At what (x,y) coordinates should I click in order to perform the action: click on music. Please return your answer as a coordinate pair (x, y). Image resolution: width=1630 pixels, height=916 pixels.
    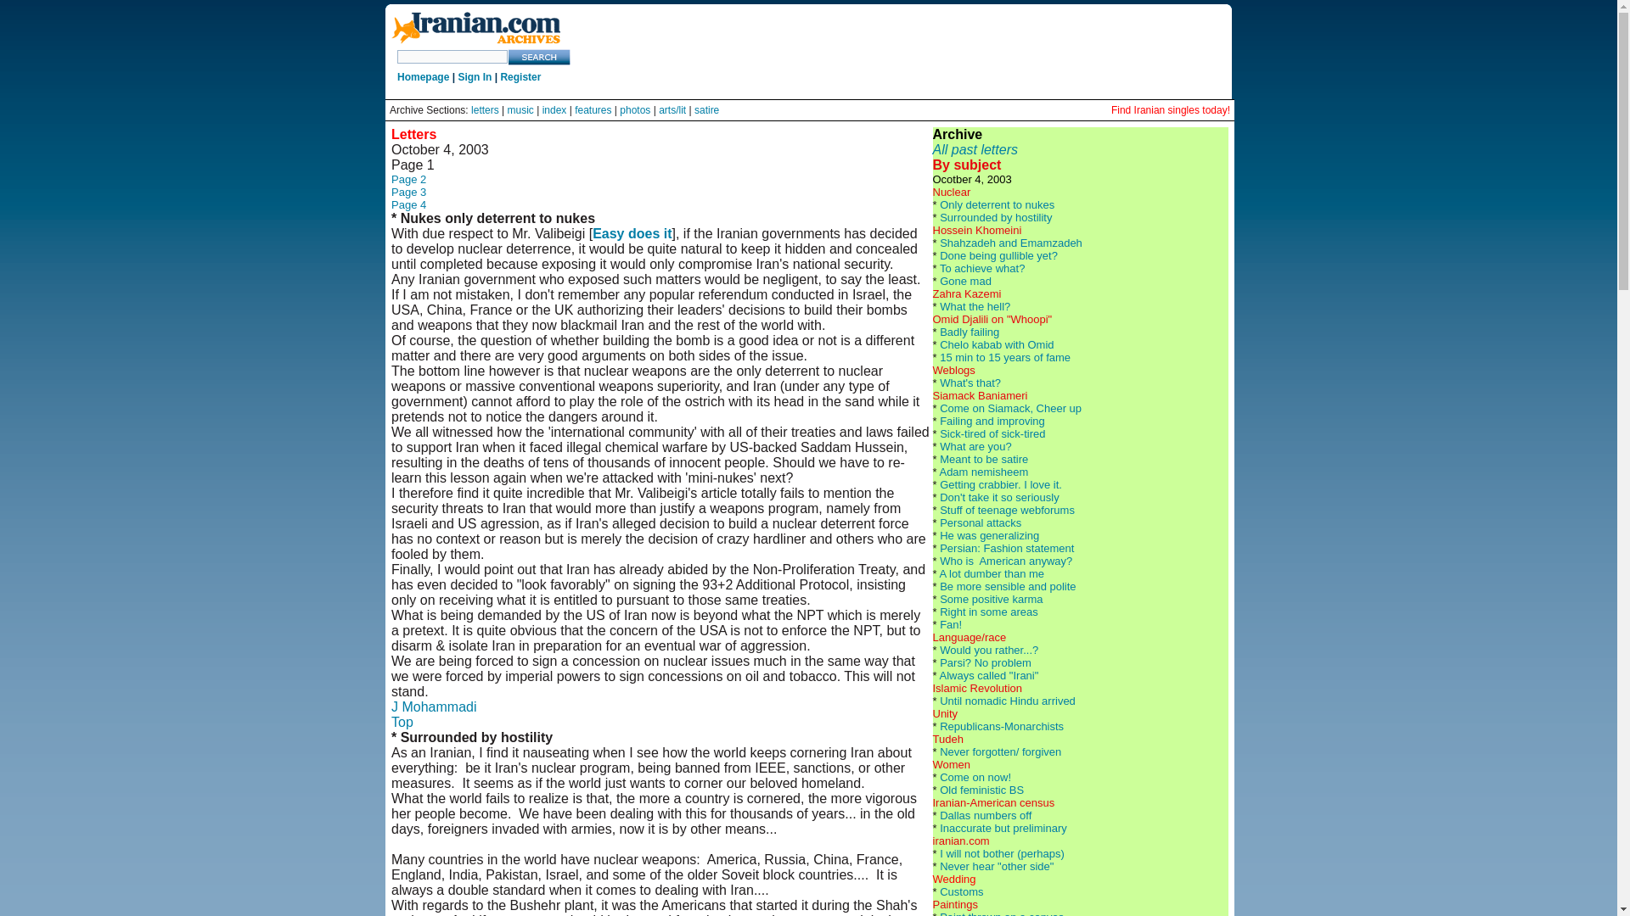
    Looking at the image, I should click on (520, 110).